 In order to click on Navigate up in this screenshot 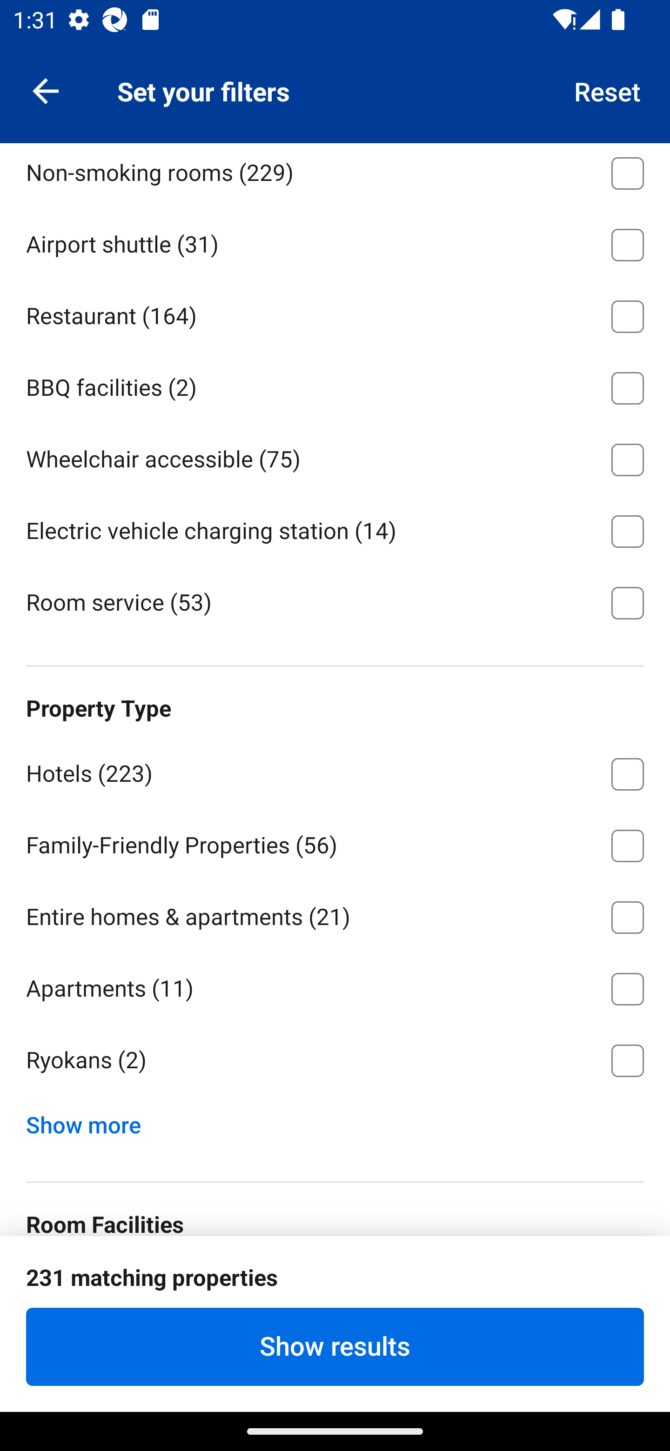, I will do `click(46, 90)`.